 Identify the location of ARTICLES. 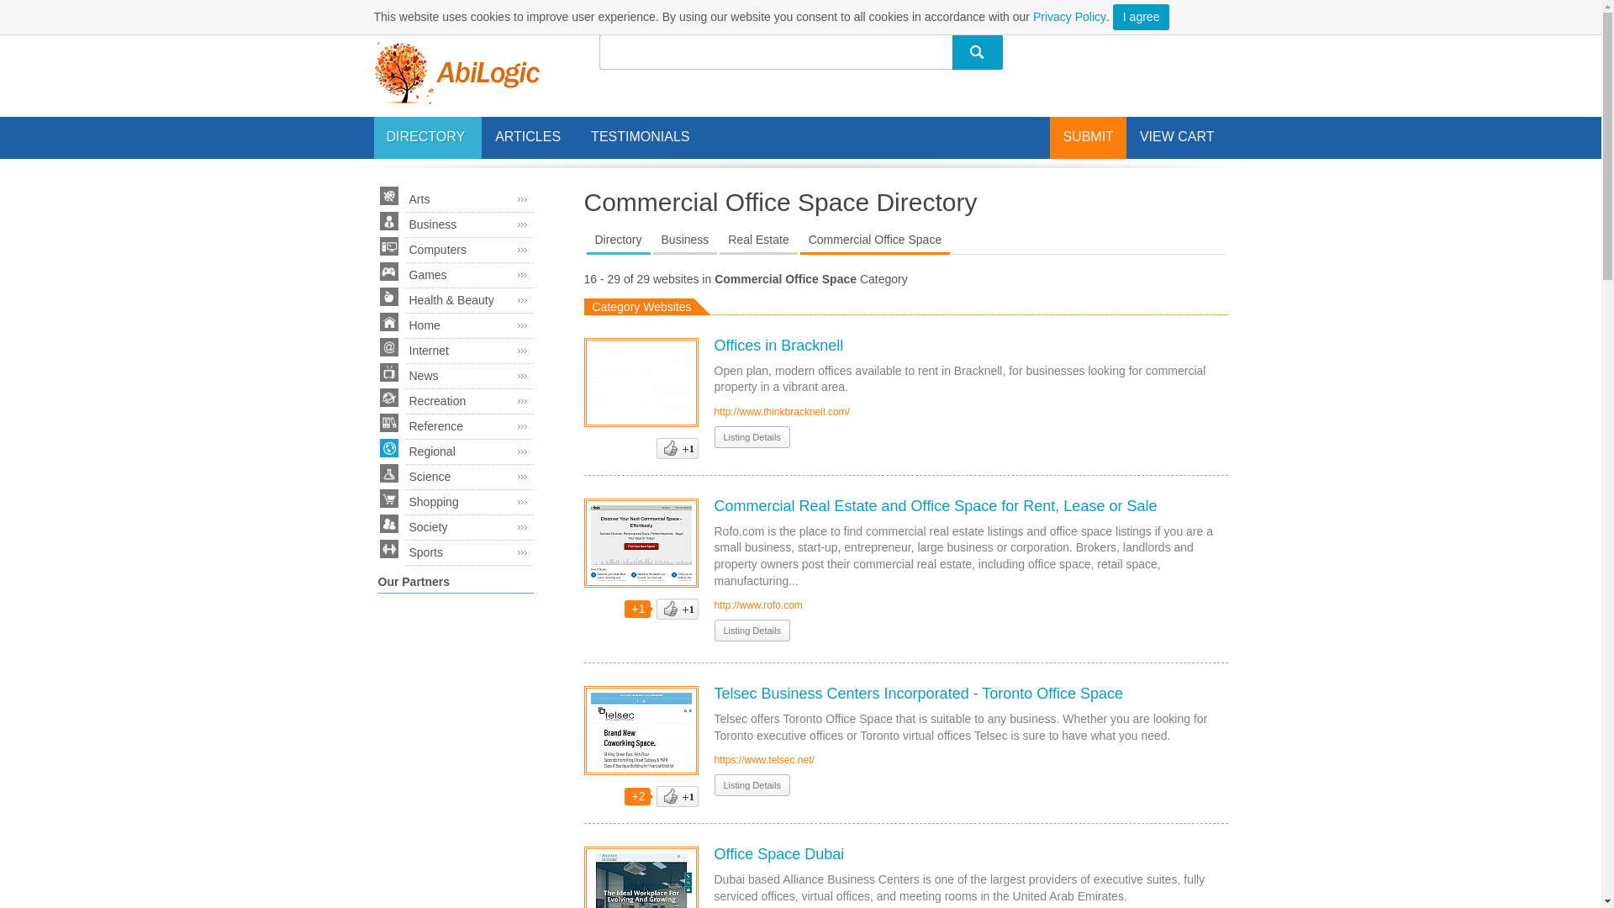
(530, 137).